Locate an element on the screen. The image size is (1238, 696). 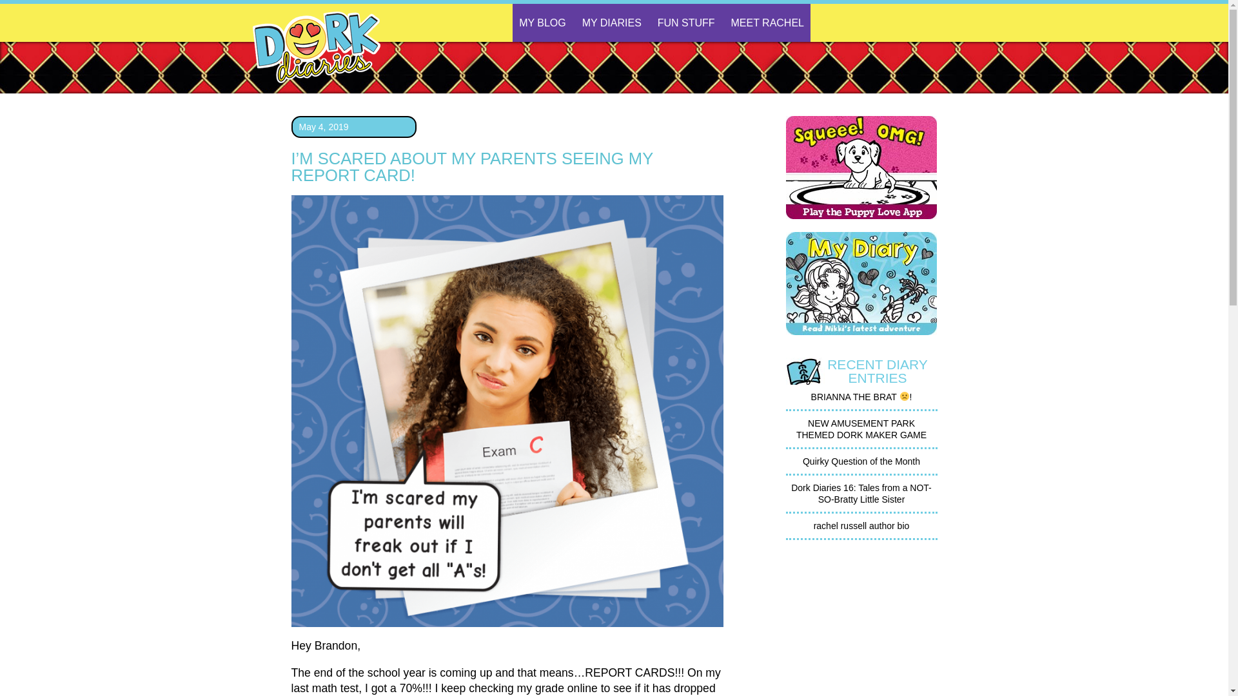
MY BLOG is located at coordinates (542, 23).